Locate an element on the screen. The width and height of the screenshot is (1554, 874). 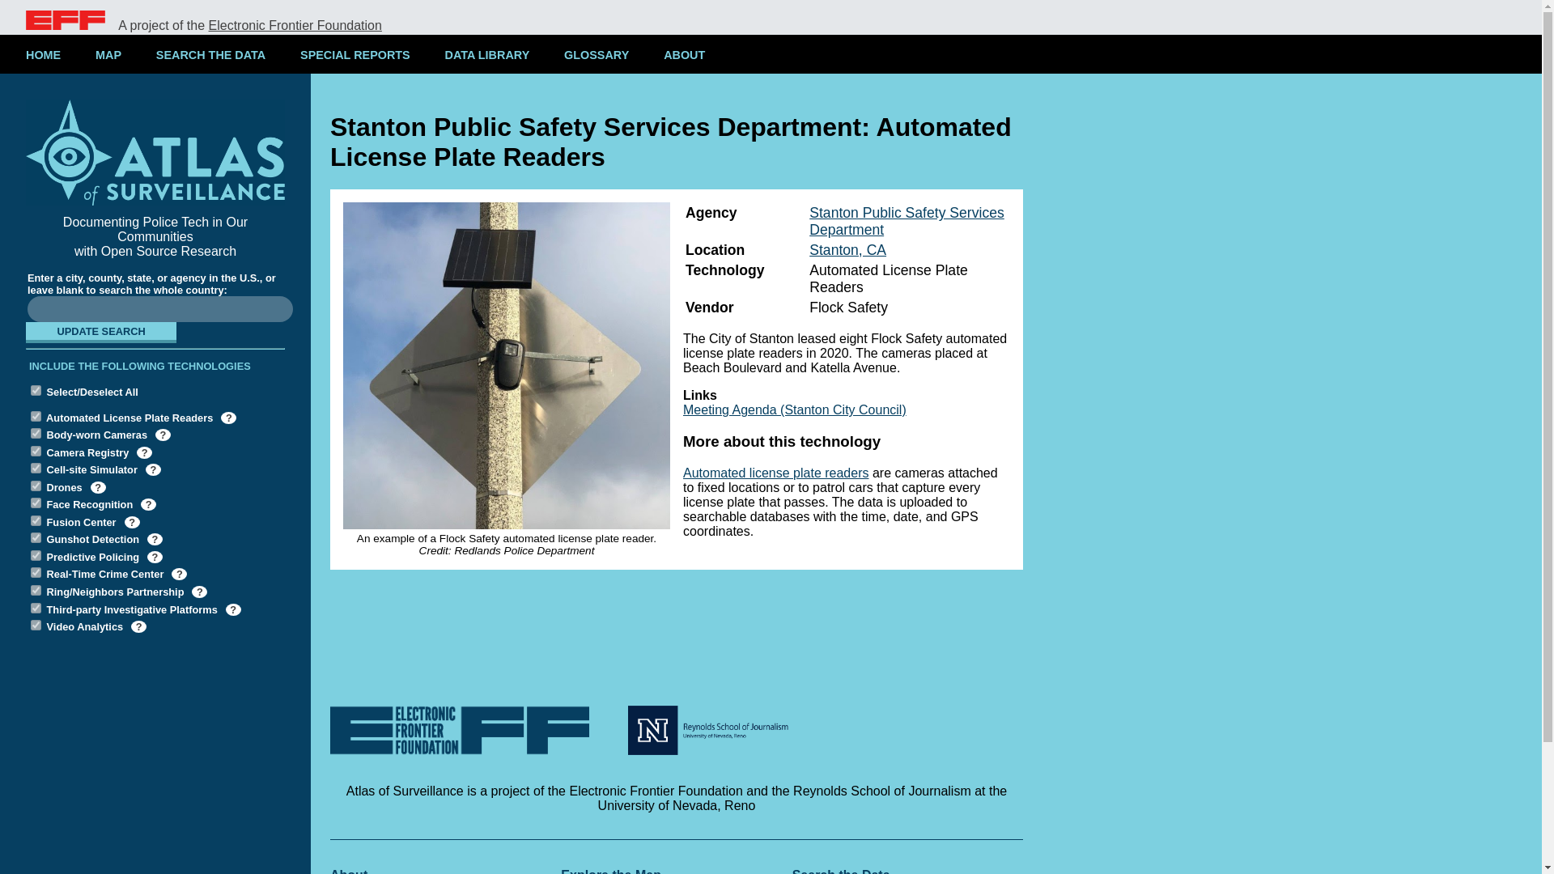
on is located at coordinates (36, 416).